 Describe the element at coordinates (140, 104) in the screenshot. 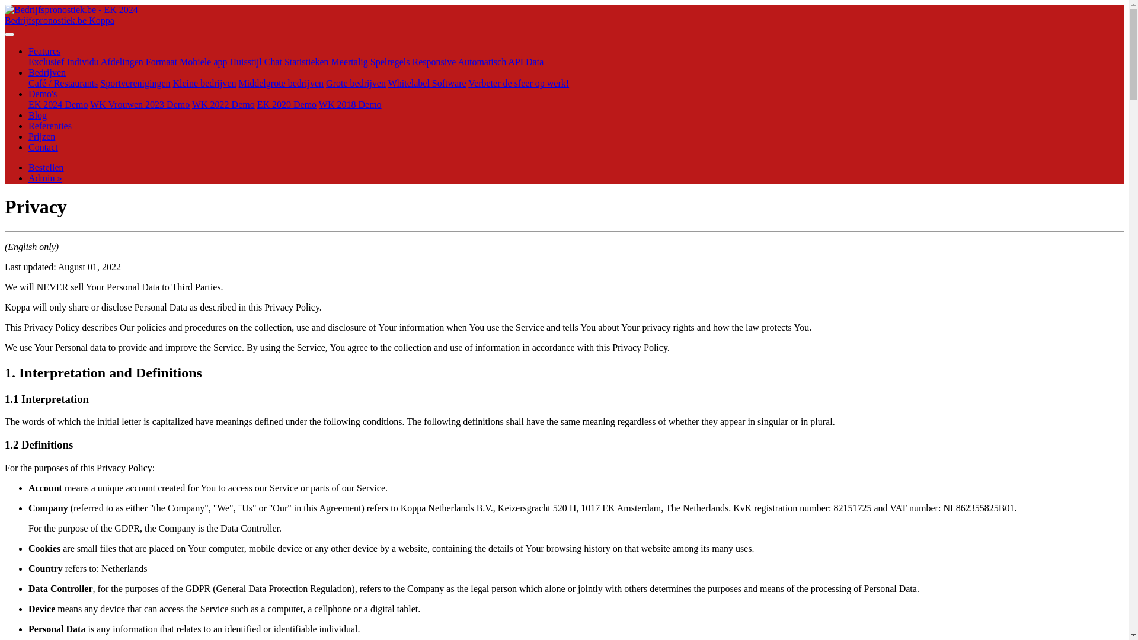

I see `WK Vrouwen 2023 Demo` at that location.